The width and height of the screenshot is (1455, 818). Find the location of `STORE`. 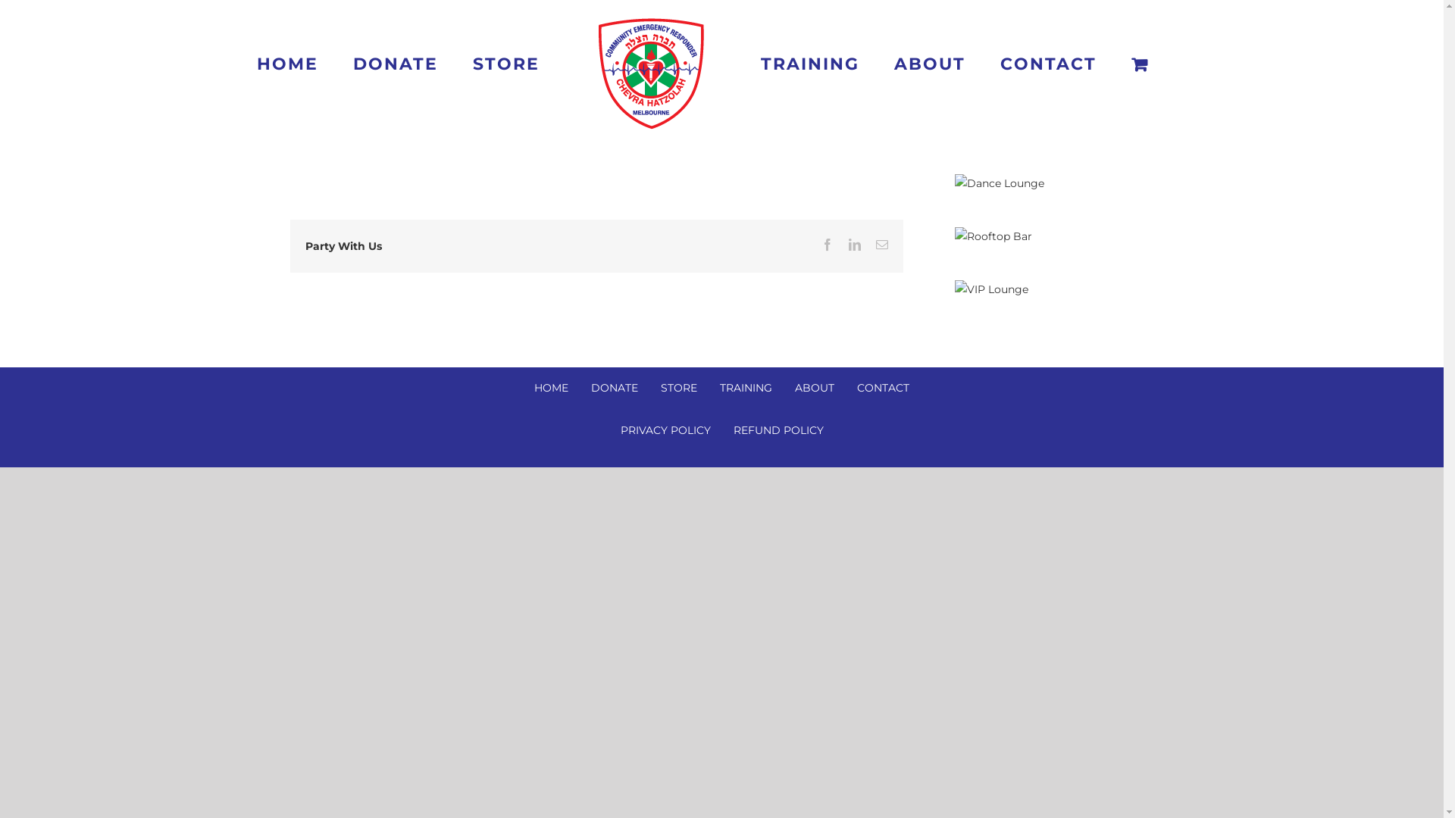

STORE is located at coordinates (506, 65).